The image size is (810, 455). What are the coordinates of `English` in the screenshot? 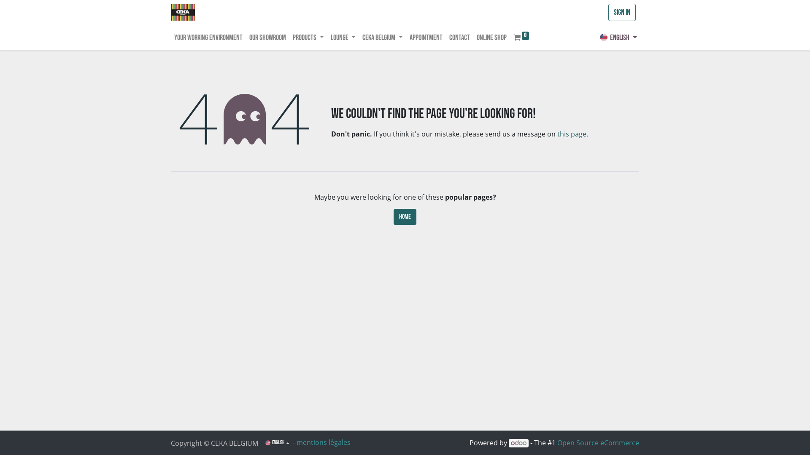 It's located at (618, 38).